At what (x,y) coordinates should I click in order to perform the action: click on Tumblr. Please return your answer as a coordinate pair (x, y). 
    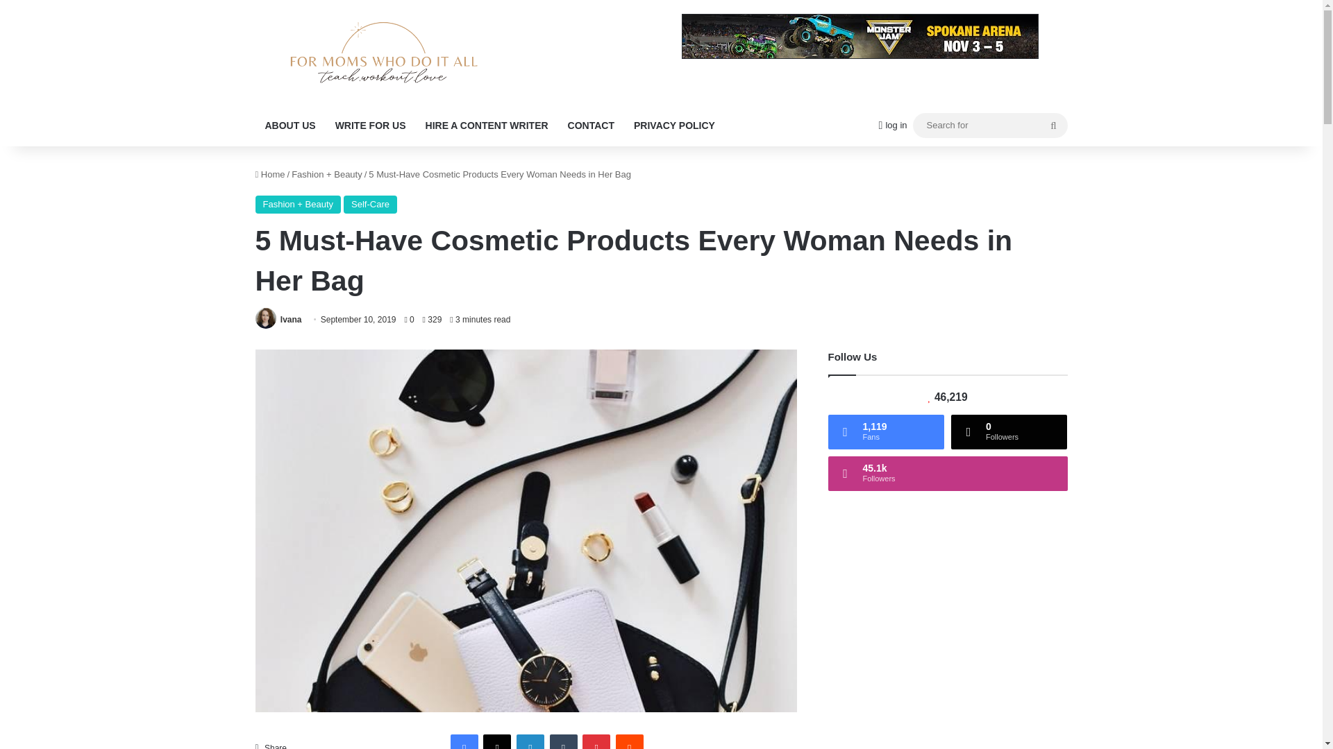
    Looking at the image, I should click on (563, 742).